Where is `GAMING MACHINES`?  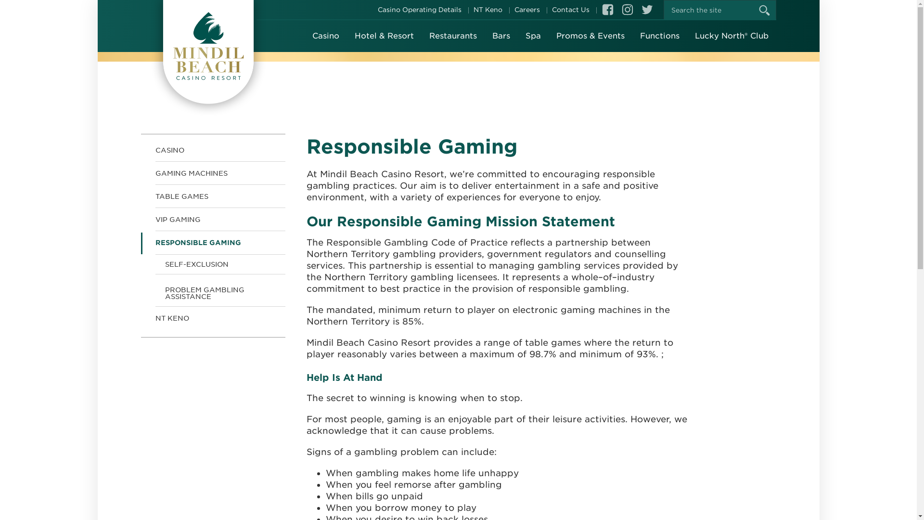
GAMING MACHINES is located at coordinates (213, 173).